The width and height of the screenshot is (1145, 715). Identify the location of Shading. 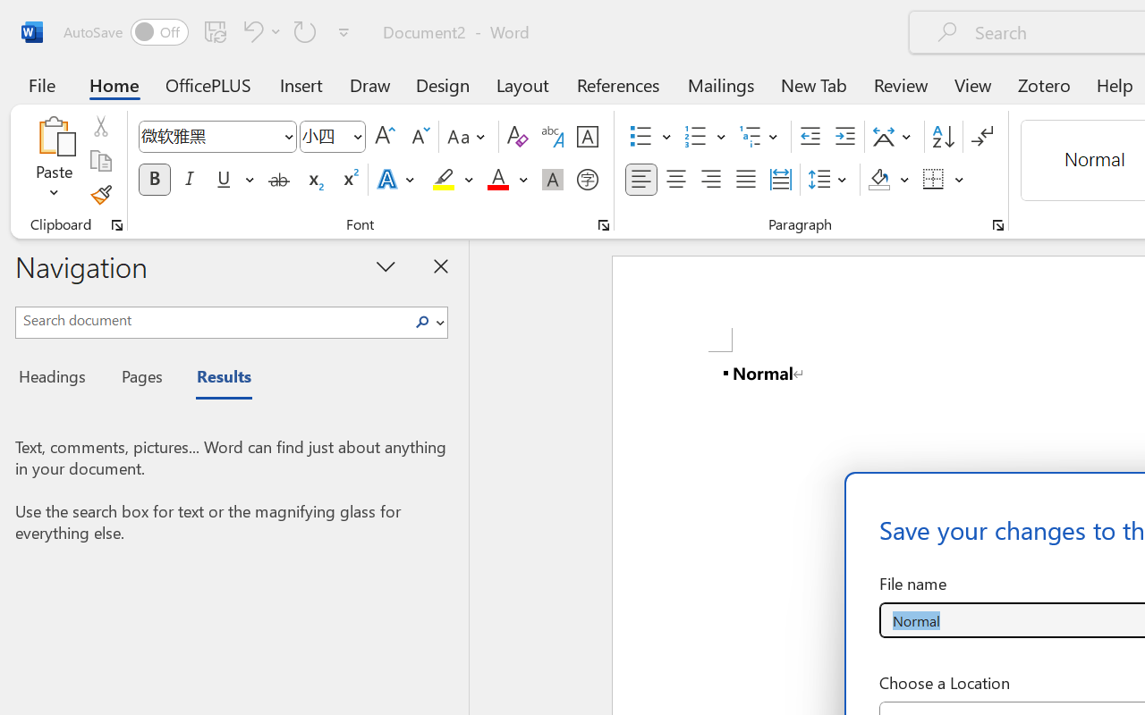
(889, 180).